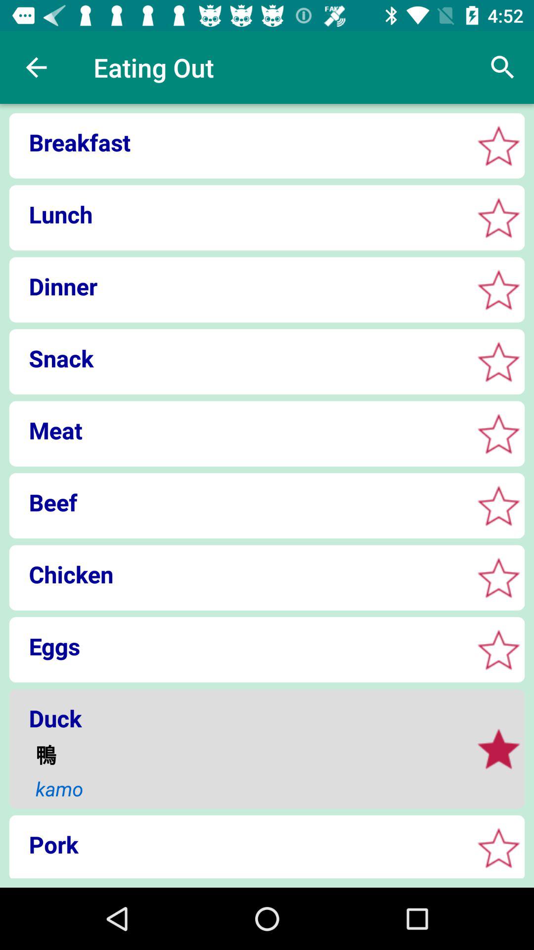  I want to click on order it, so click(498, 749).